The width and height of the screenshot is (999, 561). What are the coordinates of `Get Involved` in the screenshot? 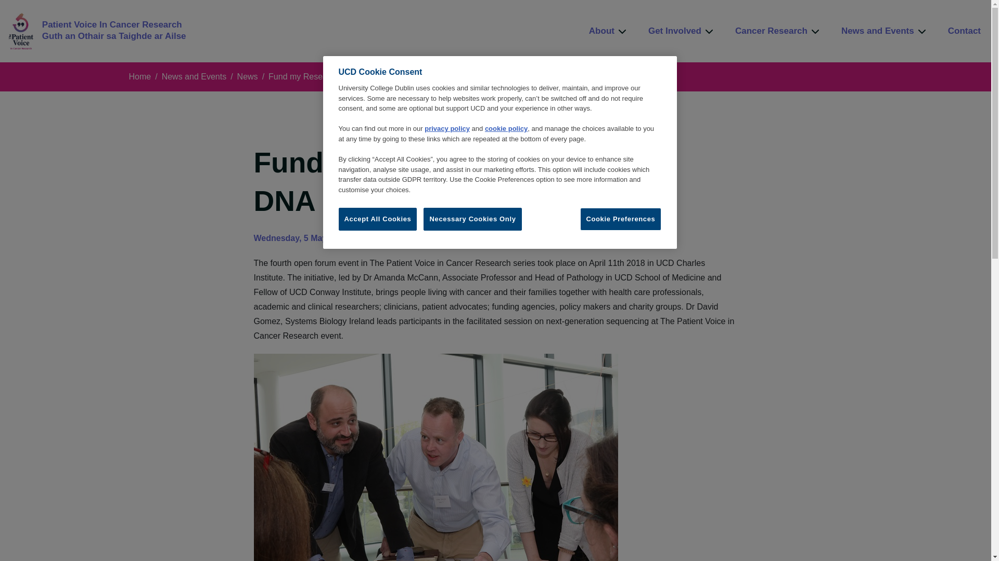 It's located at (682, 31).